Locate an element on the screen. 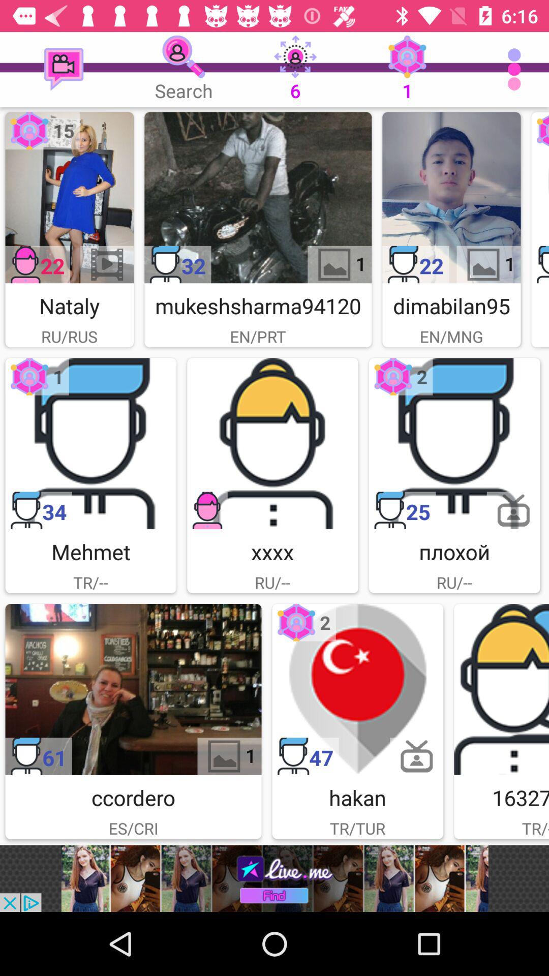 The height and width of the screenshot is (976, 549). selects that picture is located at coordinates (454, 443).